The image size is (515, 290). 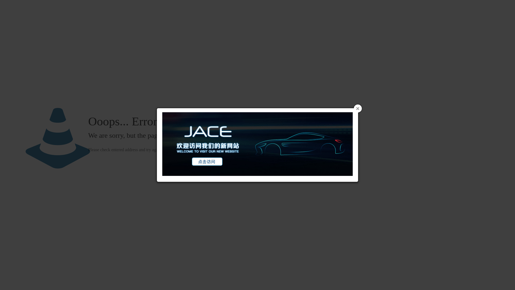 What do you see at coordinates (189, 150) in the screenshot?
I see `go to homepage` at bounding box center [189, 150].